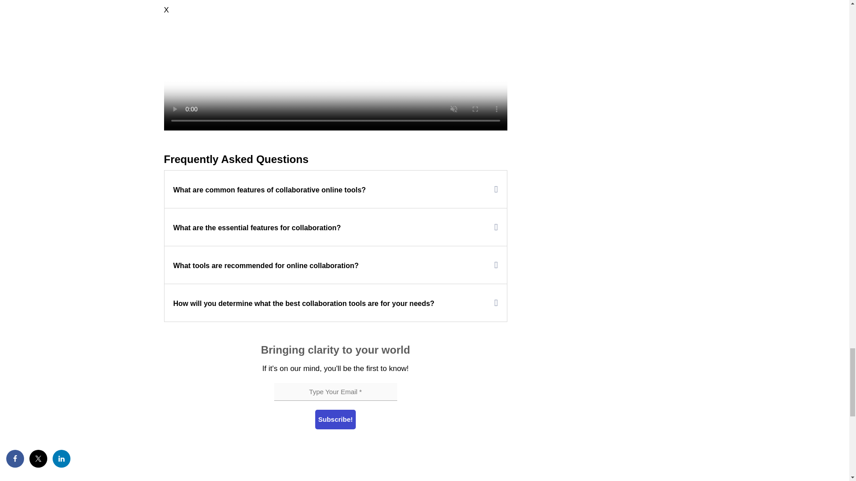  What do you see at coordinates (335, 420) in the screenshot?
I see `Subscribe!` at bounding box center [335, 420].